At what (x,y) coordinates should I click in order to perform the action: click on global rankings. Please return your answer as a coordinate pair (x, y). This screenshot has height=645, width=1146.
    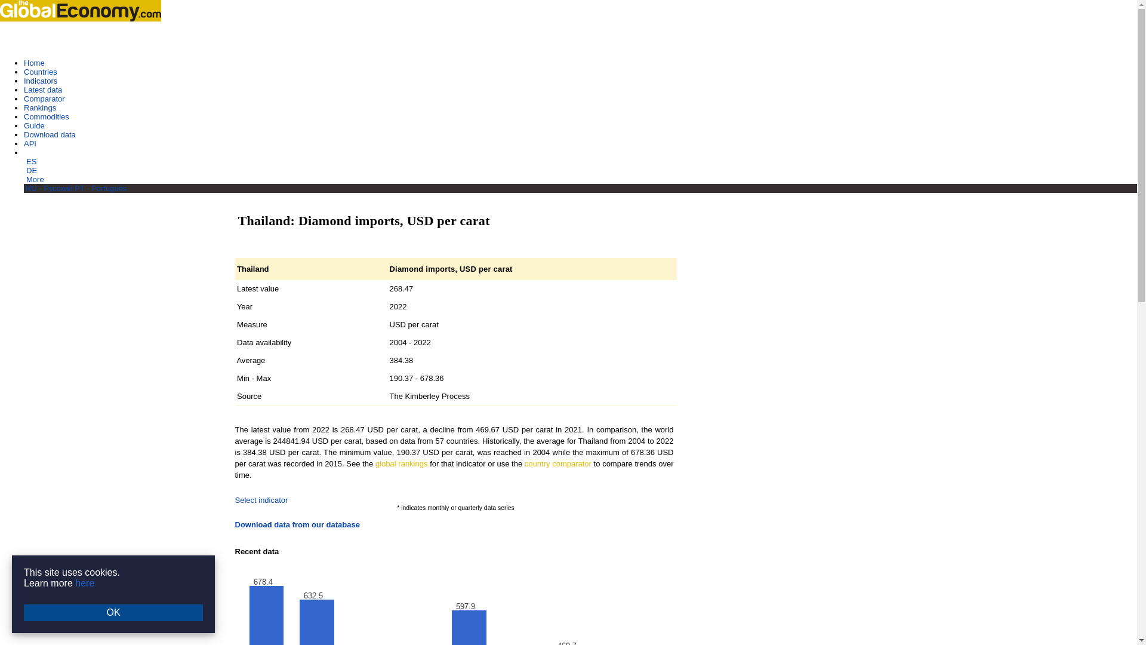
    Looking at the image, I should click on (401, 463).